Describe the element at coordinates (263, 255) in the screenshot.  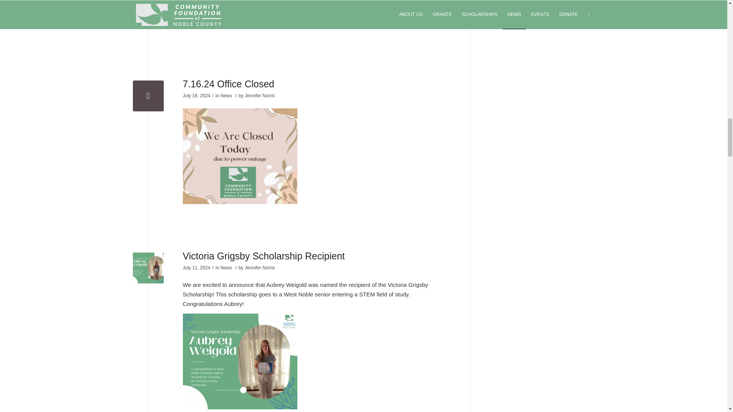
I see `Permanent Link: Victoria Grigsby Scholarship Recipient` at that location.